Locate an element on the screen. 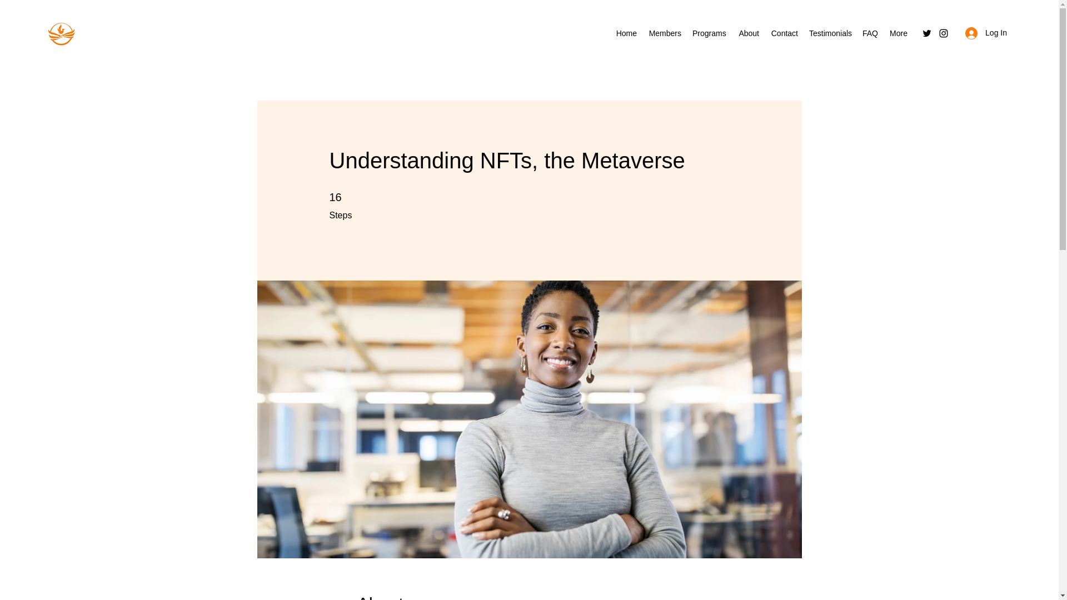  Home is located at coordinates (626, 33).